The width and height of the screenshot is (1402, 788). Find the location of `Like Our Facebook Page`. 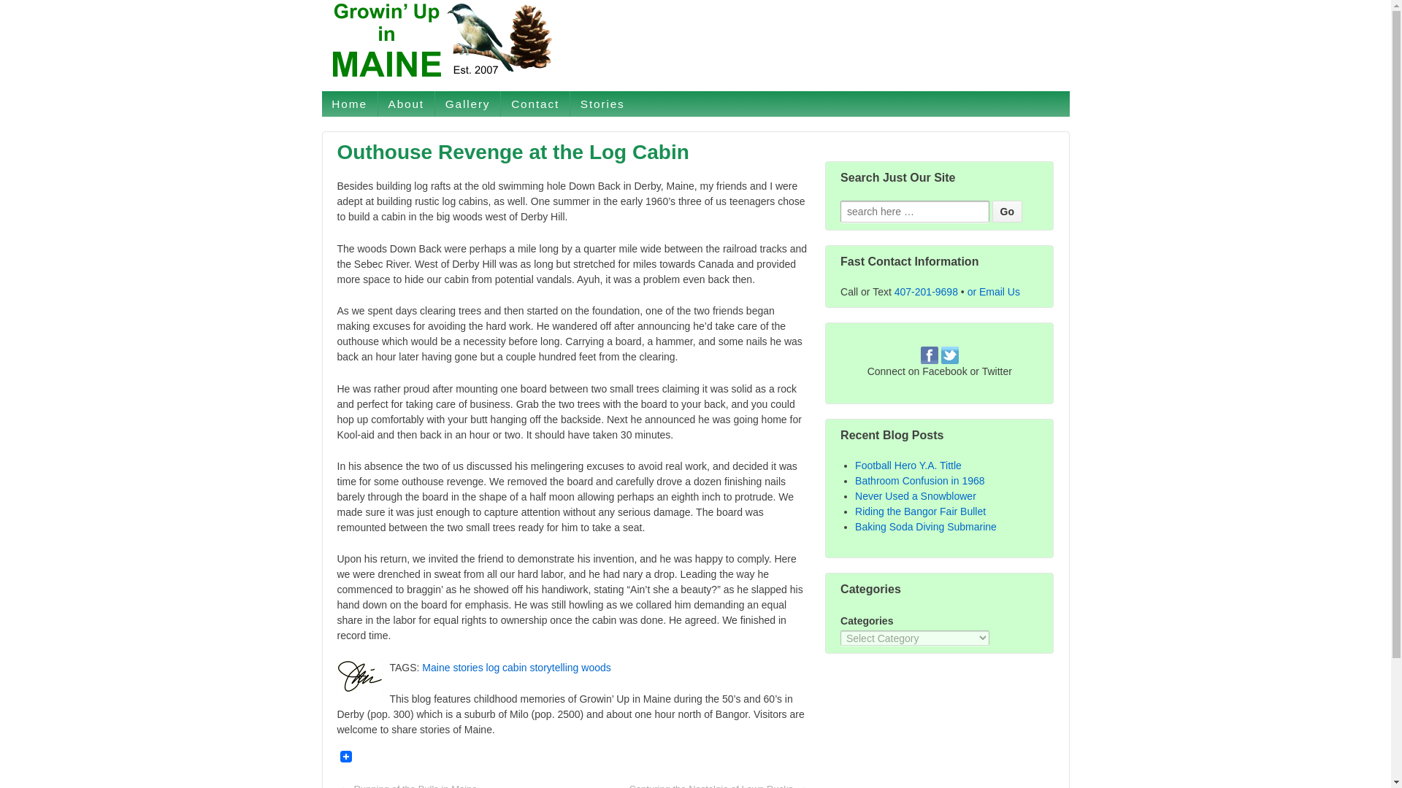

Like Our Facebook Page is located at coordinates (929, 355).